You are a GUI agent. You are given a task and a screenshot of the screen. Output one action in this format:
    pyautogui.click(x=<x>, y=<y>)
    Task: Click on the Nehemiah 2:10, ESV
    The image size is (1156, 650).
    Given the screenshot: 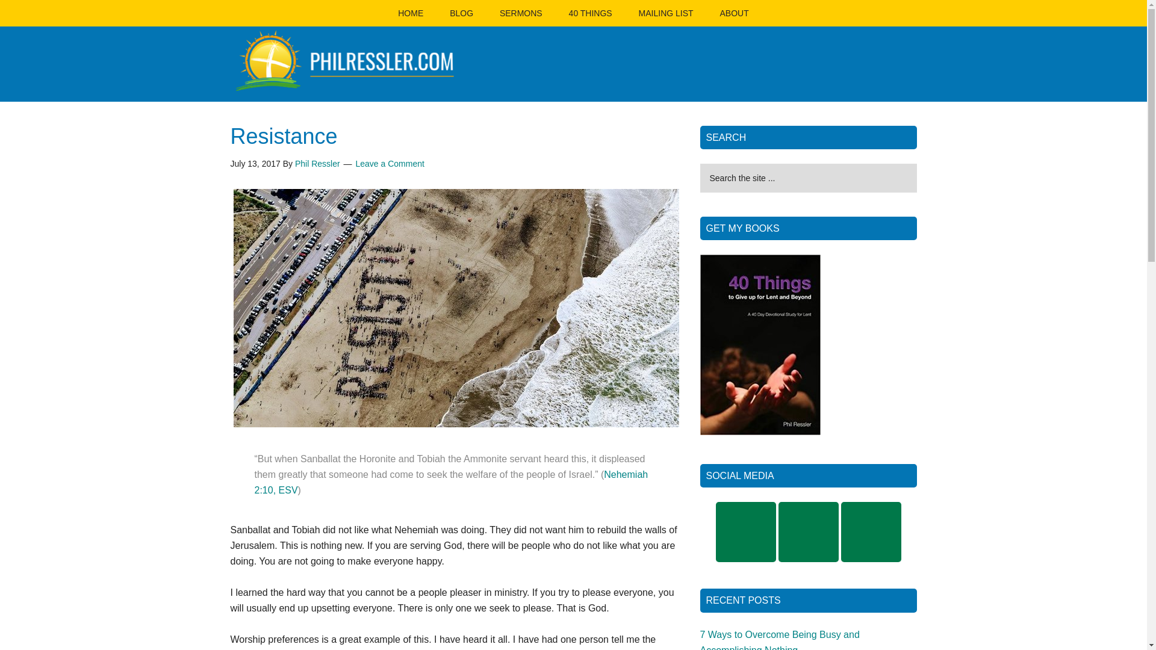 What is the action you would take?
    pyautogui.click(x=450, y=481)
    